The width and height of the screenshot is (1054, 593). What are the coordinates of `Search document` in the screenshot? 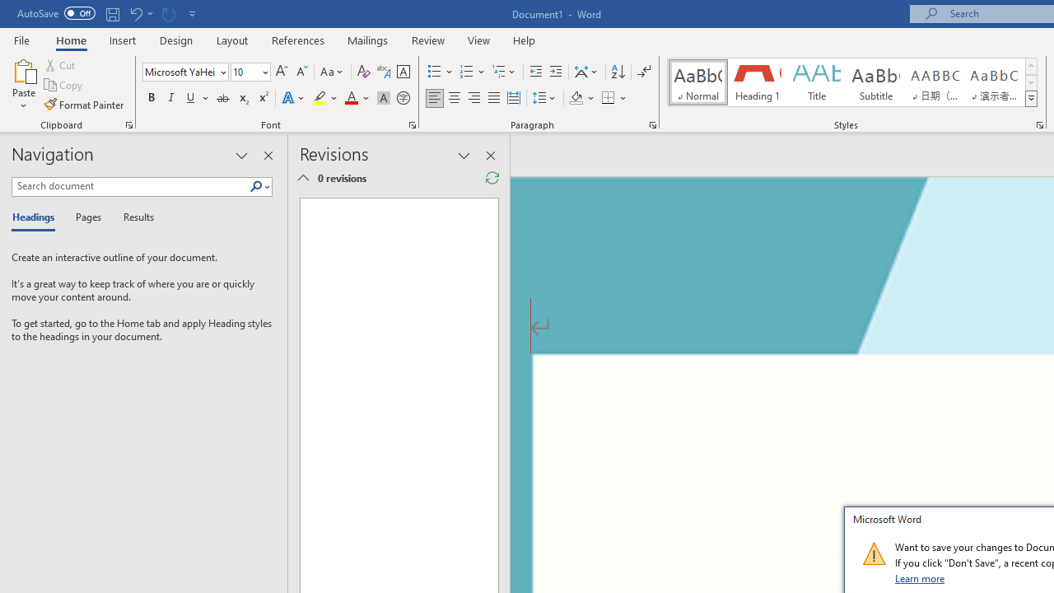 It's located at (130, 186).